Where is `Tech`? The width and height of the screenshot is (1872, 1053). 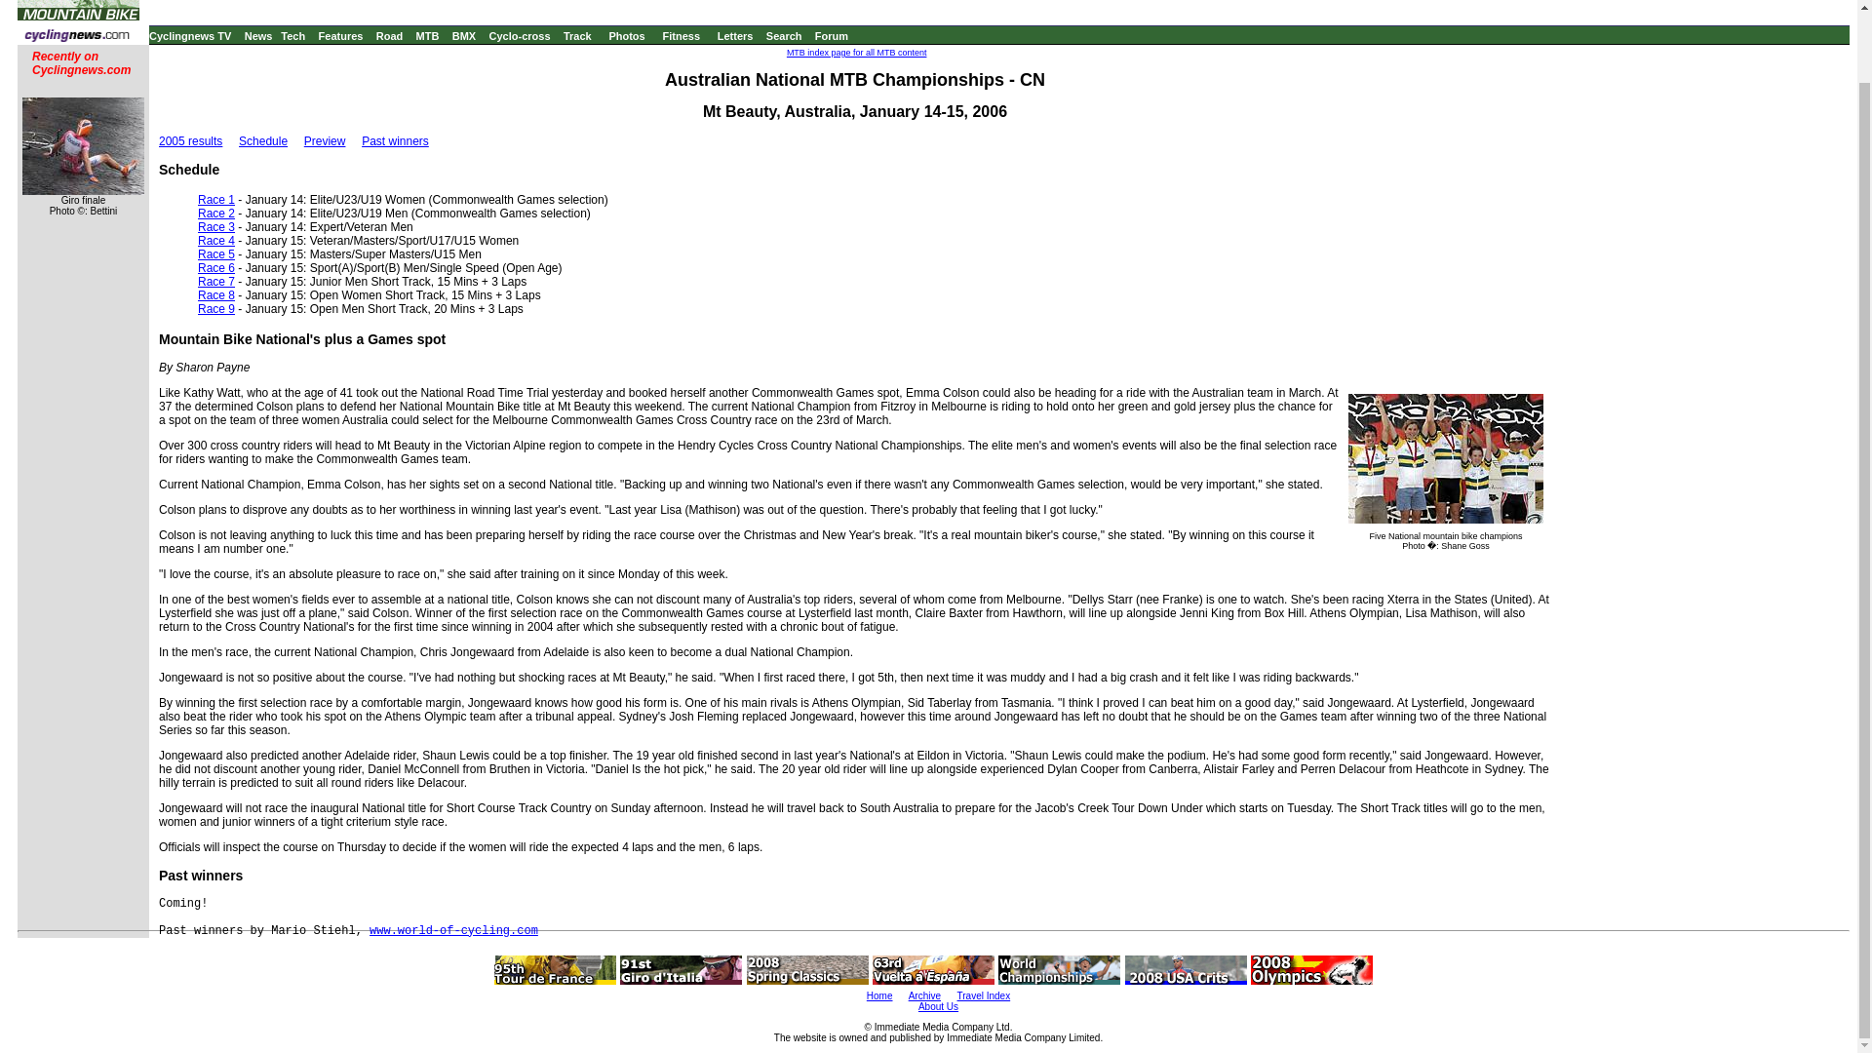 Tech is located at coordinates (292, 36).